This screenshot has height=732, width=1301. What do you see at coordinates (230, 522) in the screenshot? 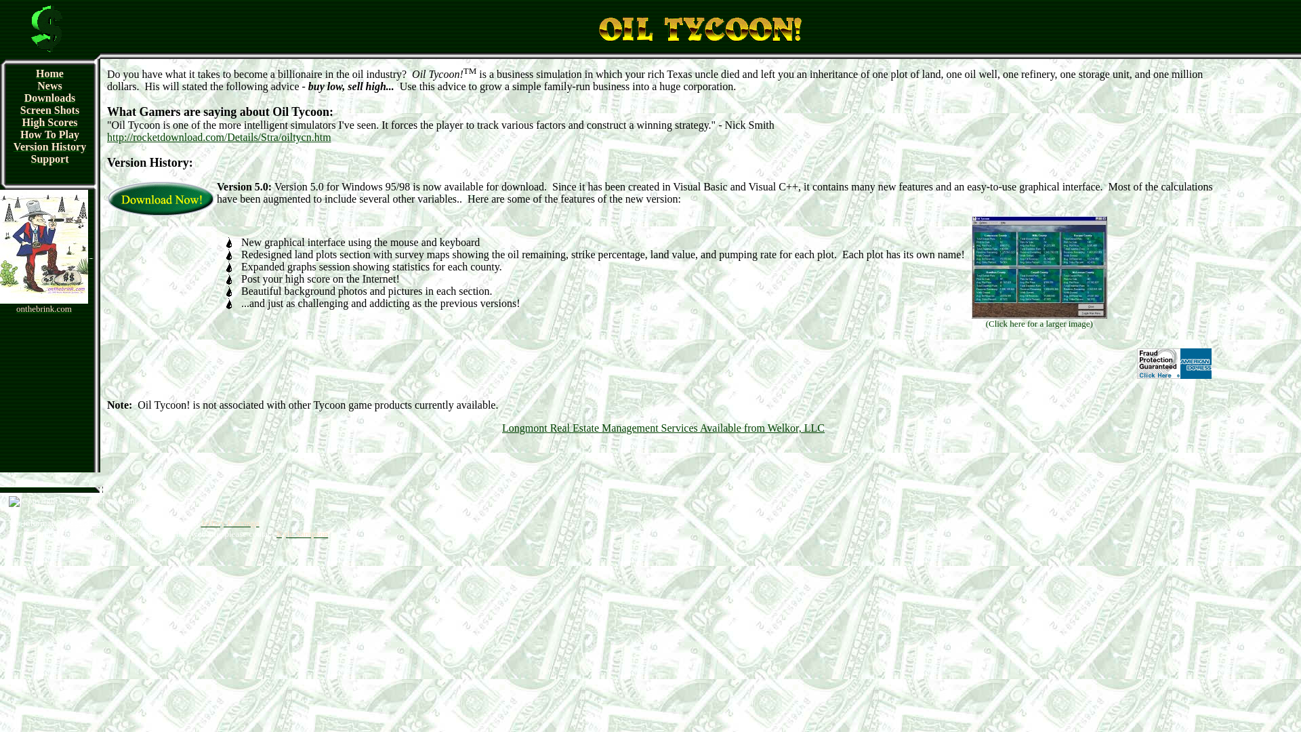
I see `Jeffrey Korringa` at bounding box center [230, 522].